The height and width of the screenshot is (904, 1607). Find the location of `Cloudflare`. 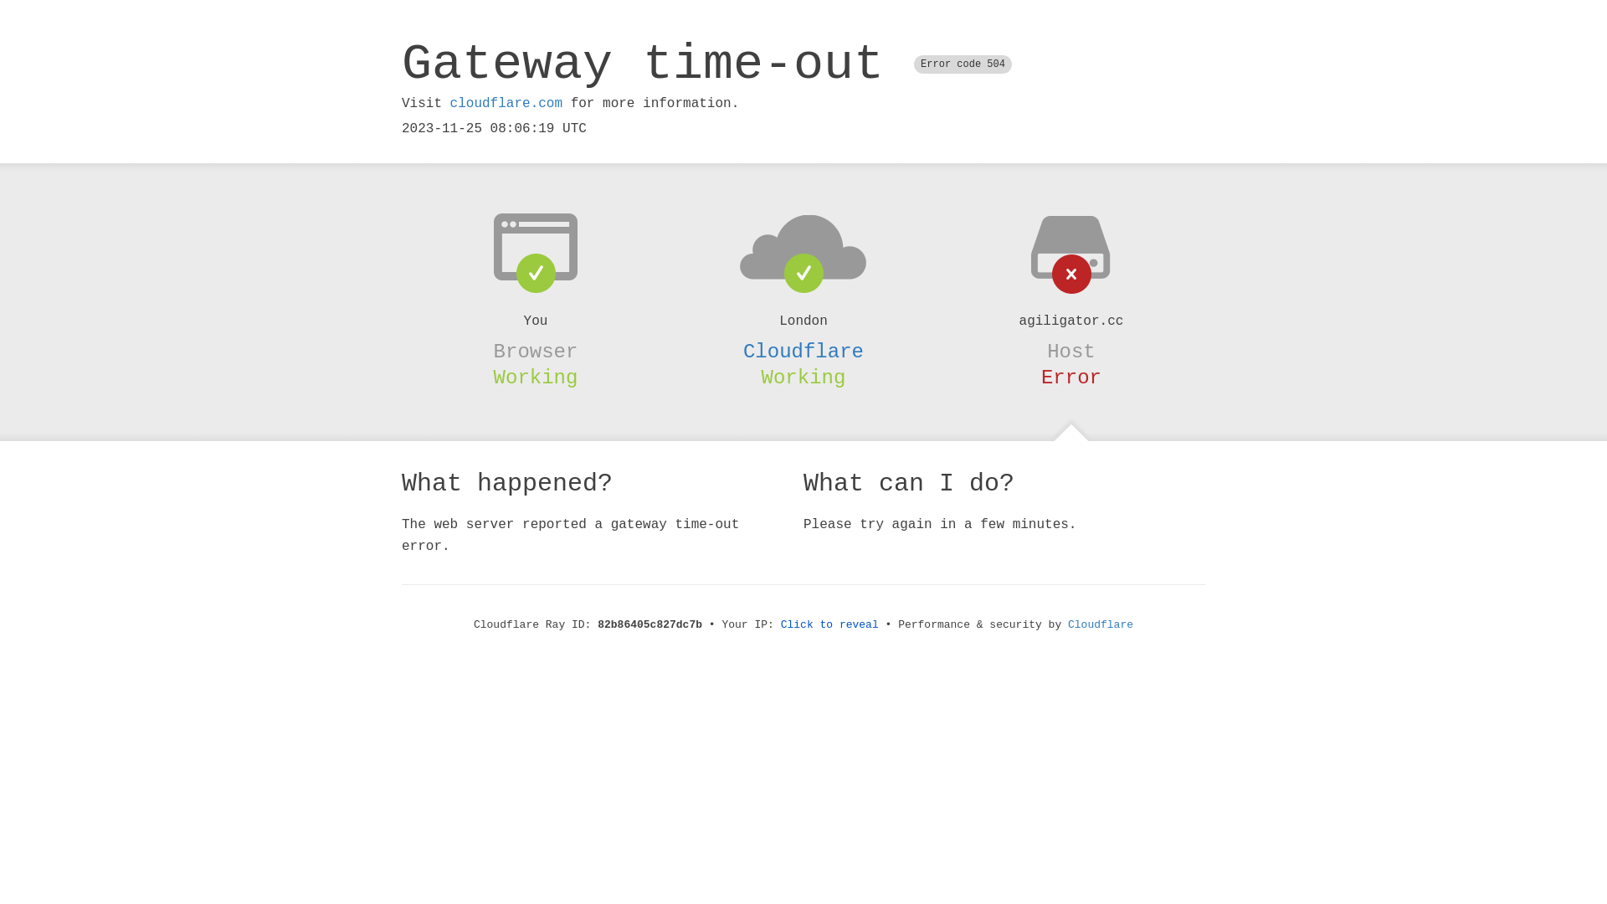

Cloudflare is located at coordinates (1101, 624).